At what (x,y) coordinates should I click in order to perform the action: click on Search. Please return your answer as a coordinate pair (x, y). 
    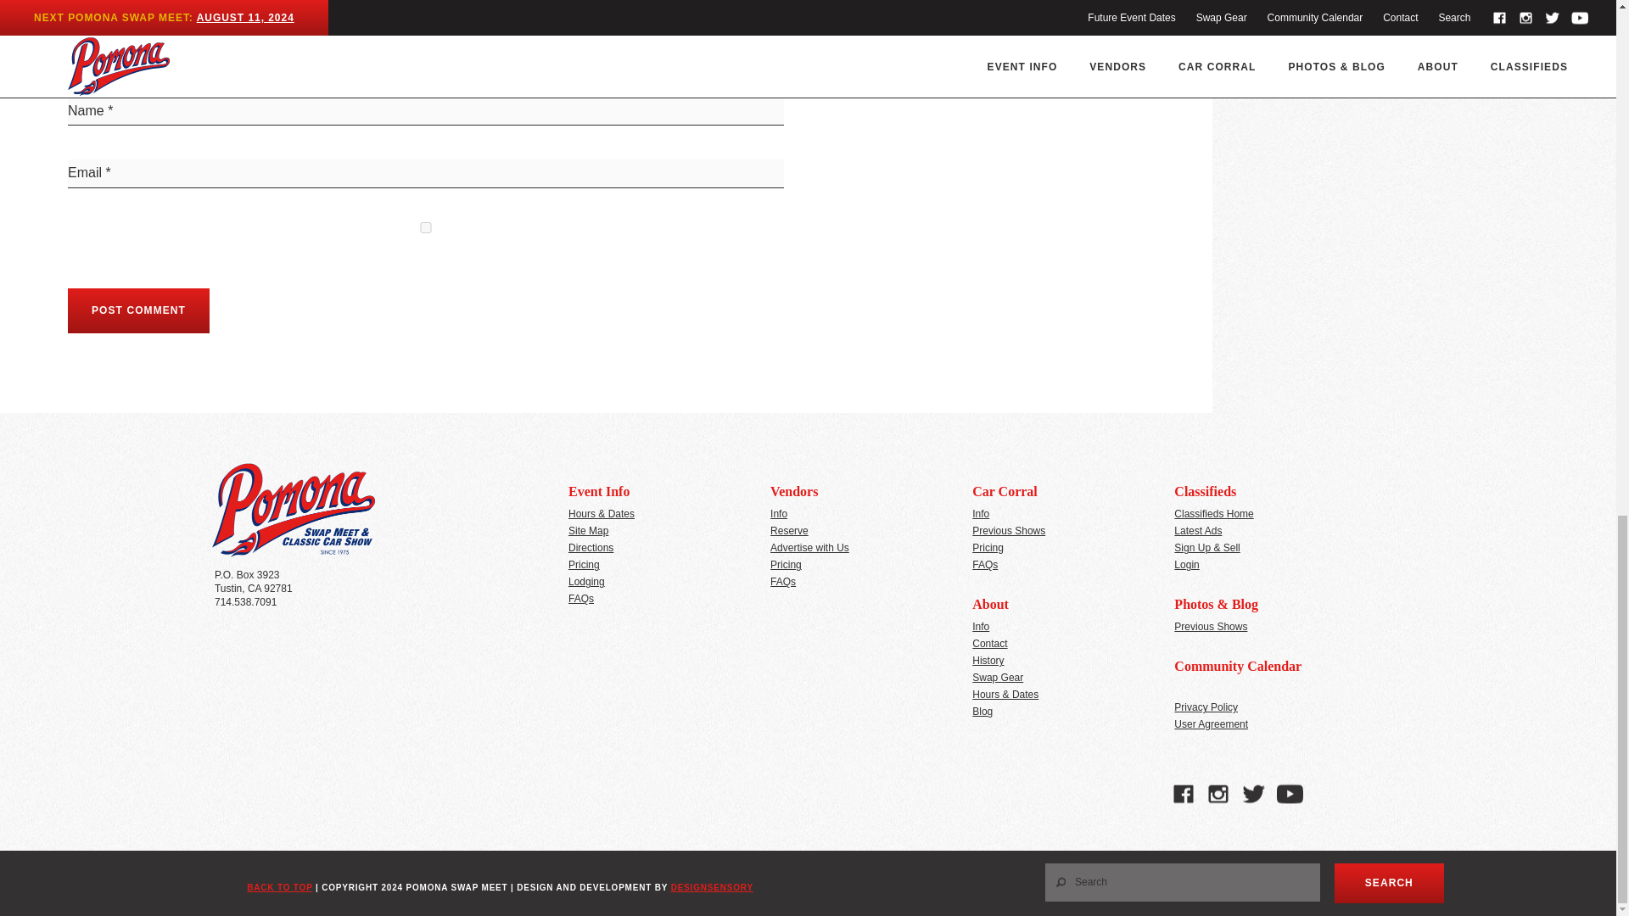
    Looking at the image, I should click on (1388, 882).